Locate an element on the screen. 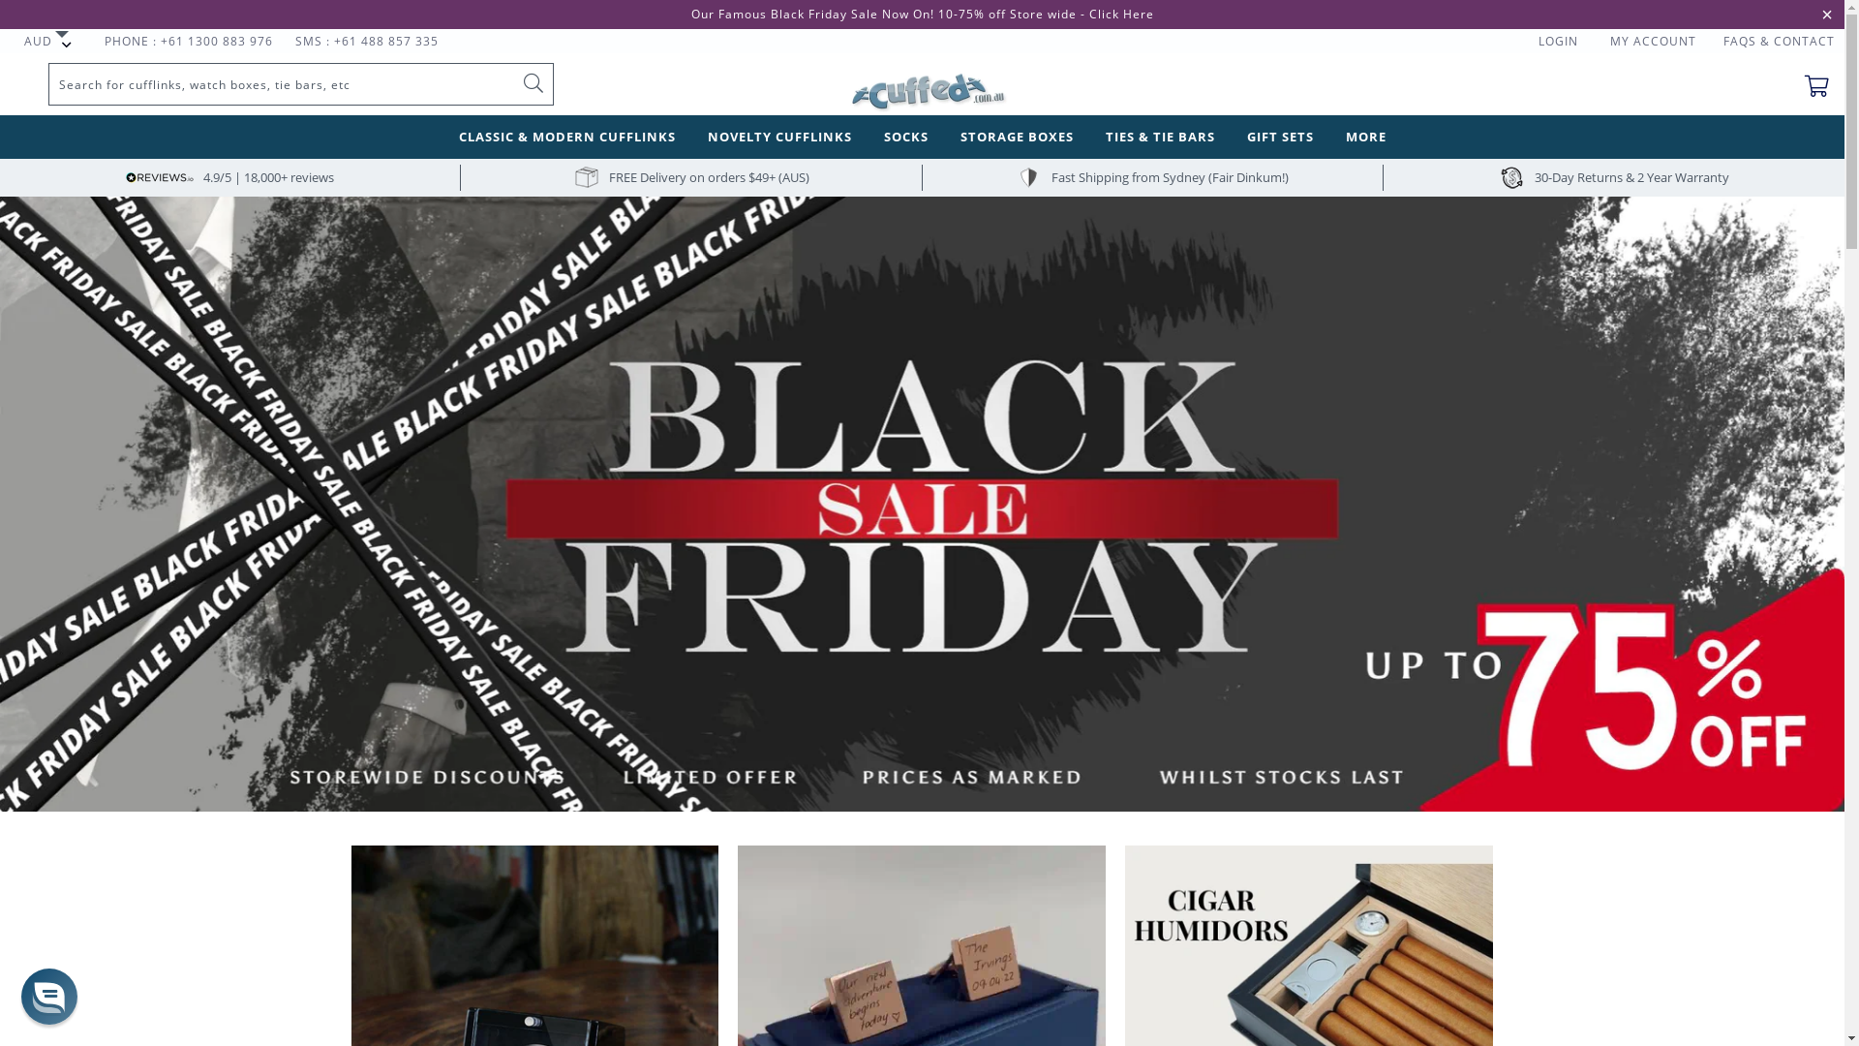  SOCKS is located at coordinates (905, 138).